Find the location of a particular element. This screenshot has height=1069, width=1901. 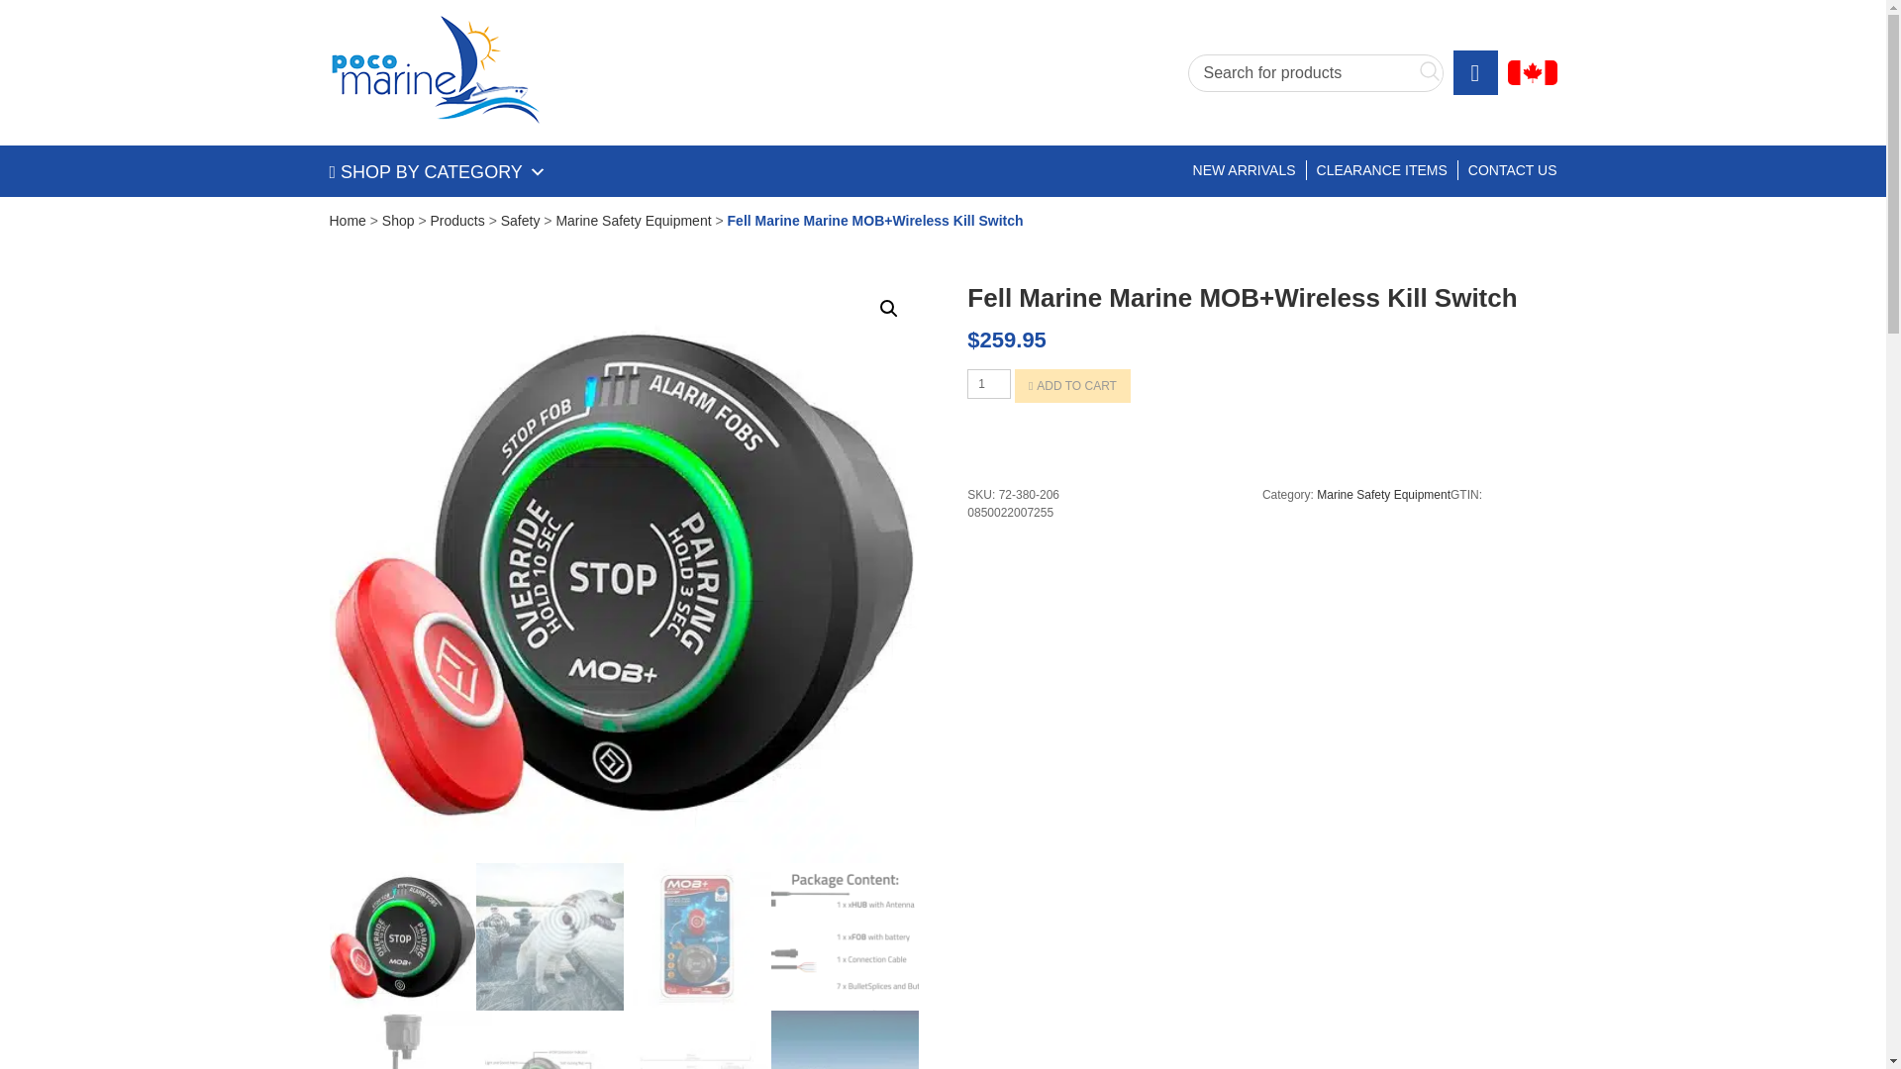

Poco Marine is located at coordinates (434, 72).